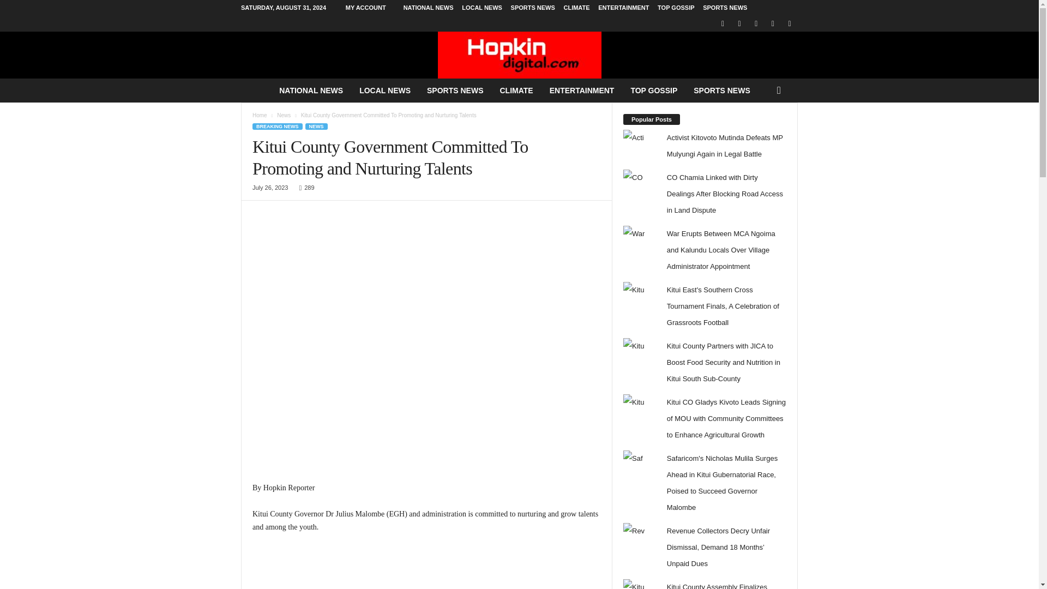 The image size is (1047, 589). What do you see at coordinates (576, 8) in the screenshot?
I see `CLIMATE` at bounding box center [576, 8].